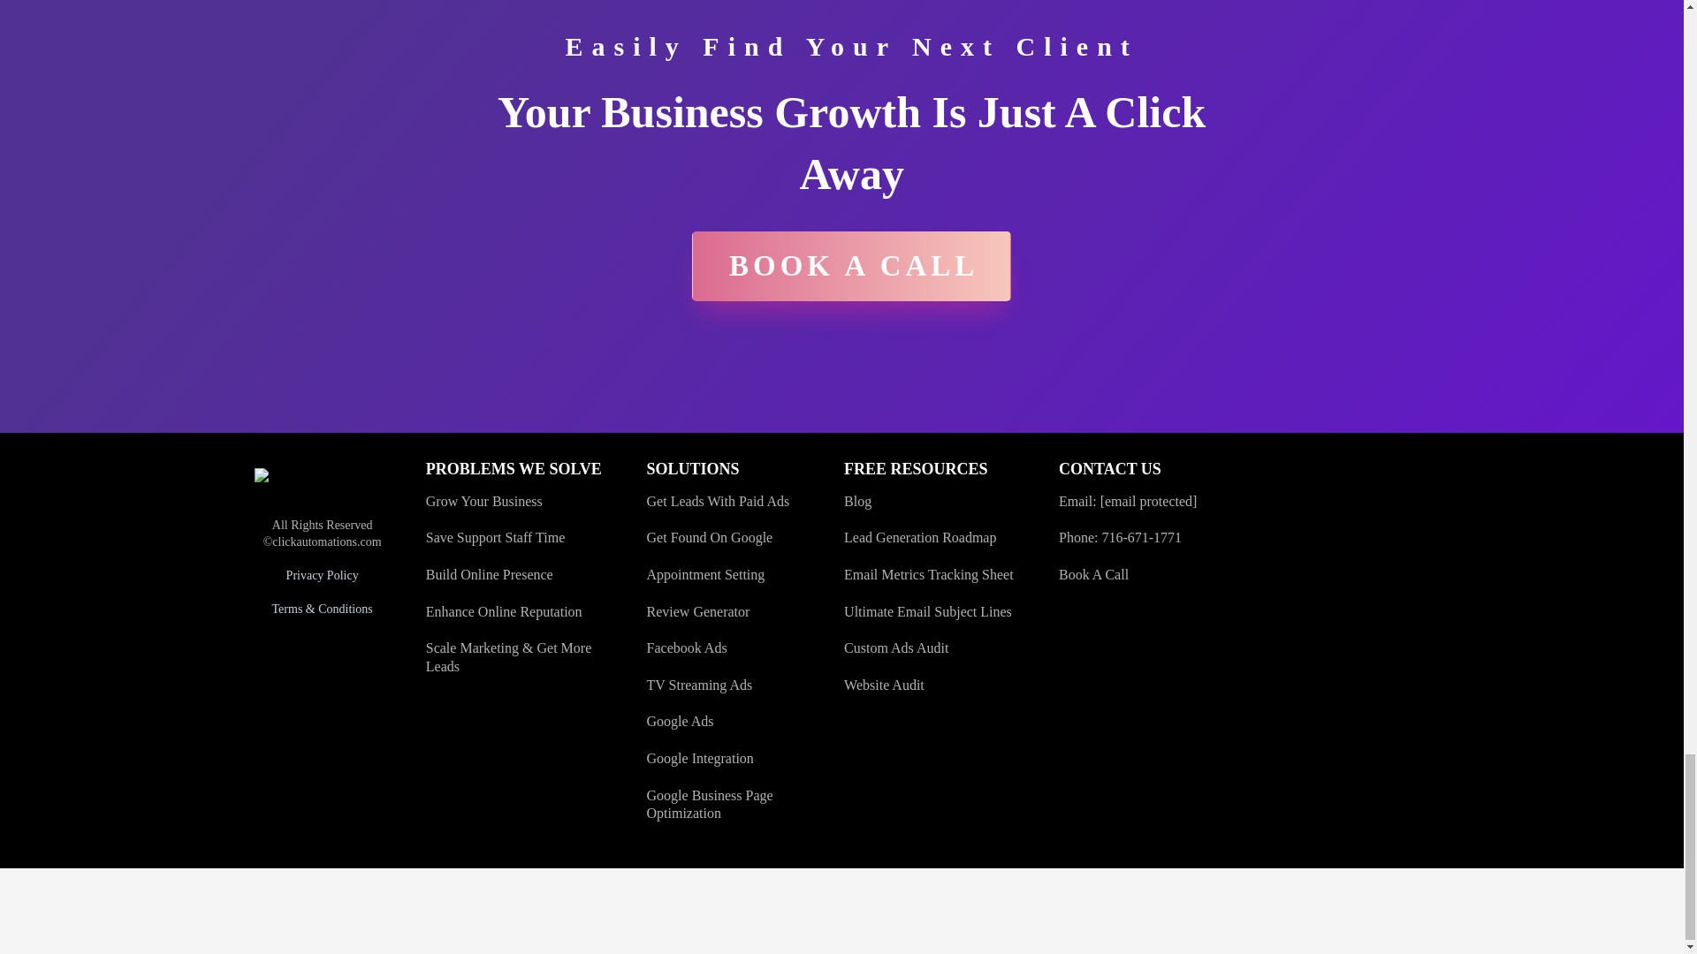 This screenshot has height=954, width=1697. I want to click on Privacy Policy, so click(322, 574).